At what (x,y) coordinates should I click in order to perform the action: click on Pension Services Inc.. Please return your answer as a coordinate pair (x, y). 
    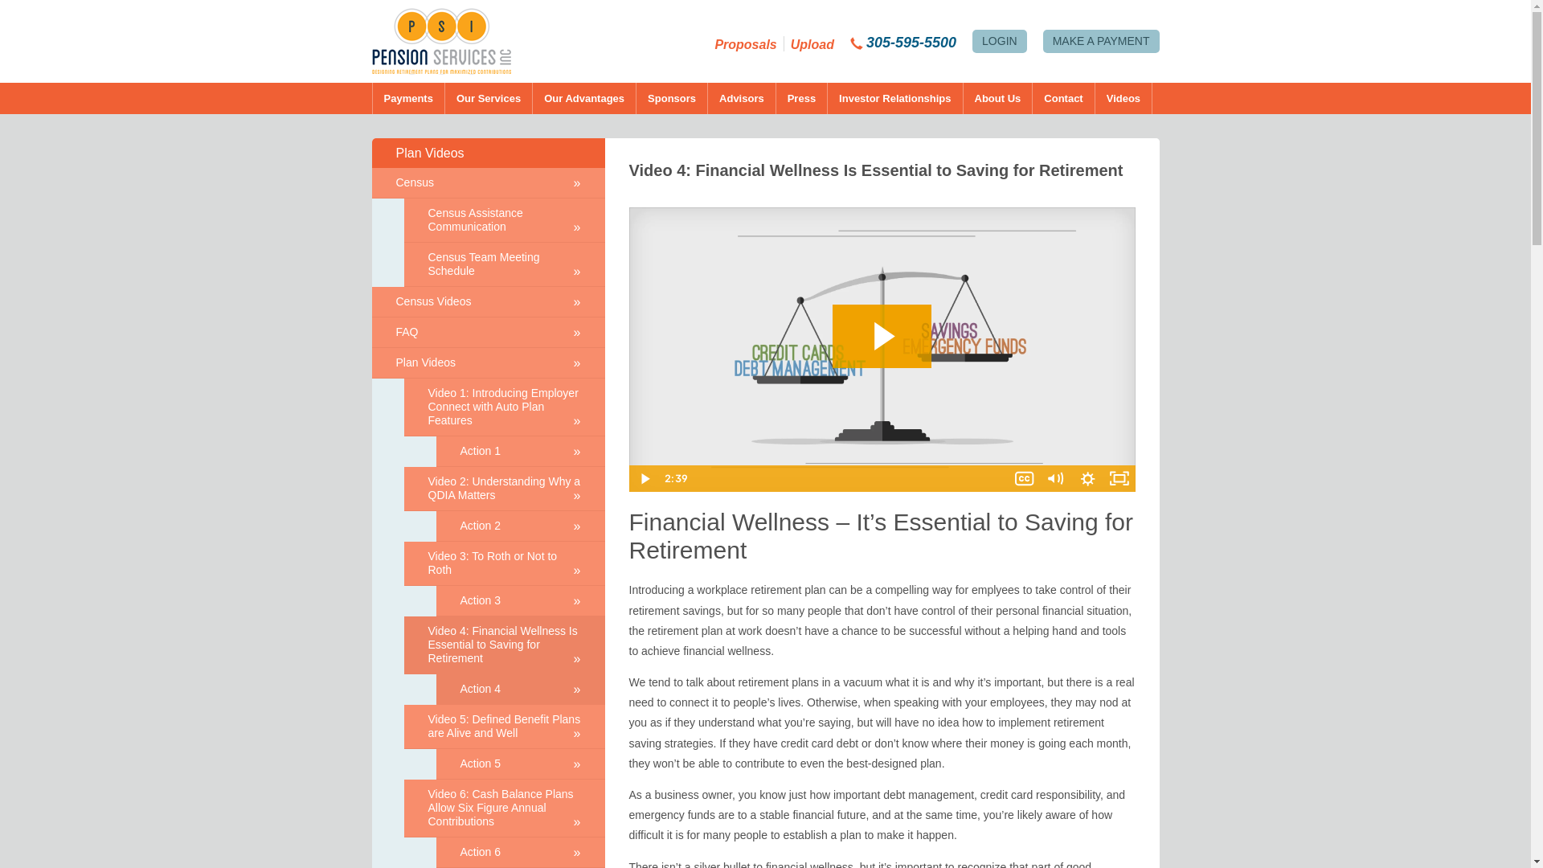
    Looking at the image, I should click on (447, 40).